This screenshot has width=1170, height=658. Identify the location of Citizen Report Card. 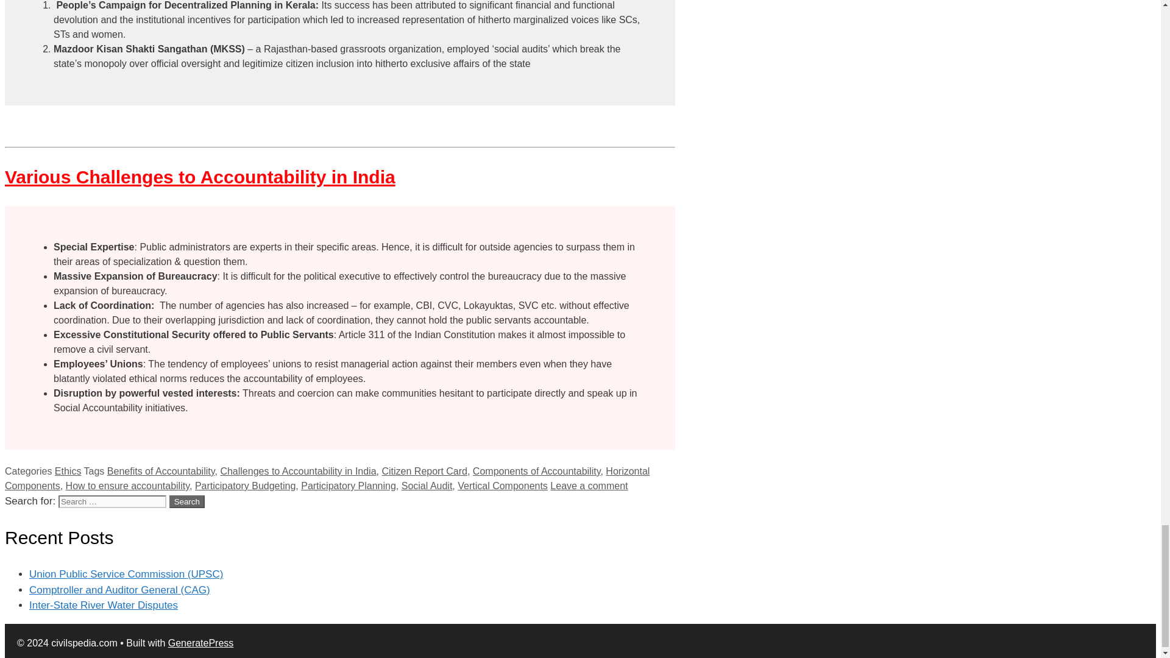
(424, 470).